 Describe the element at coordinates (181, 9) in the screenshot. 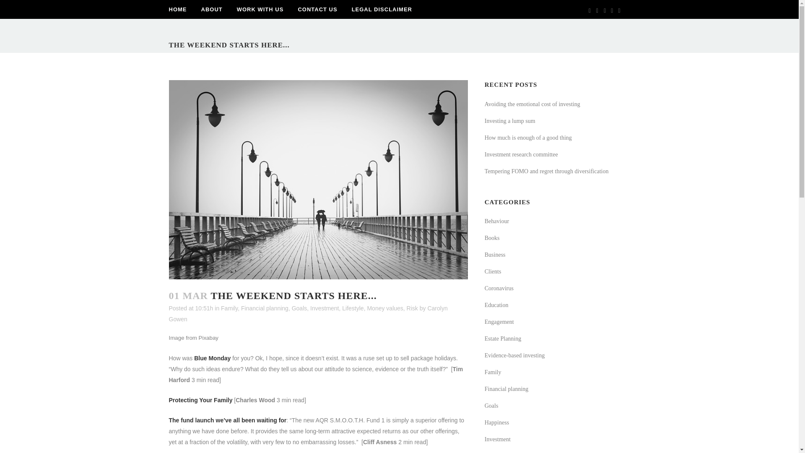

I see `HOME` at that location.